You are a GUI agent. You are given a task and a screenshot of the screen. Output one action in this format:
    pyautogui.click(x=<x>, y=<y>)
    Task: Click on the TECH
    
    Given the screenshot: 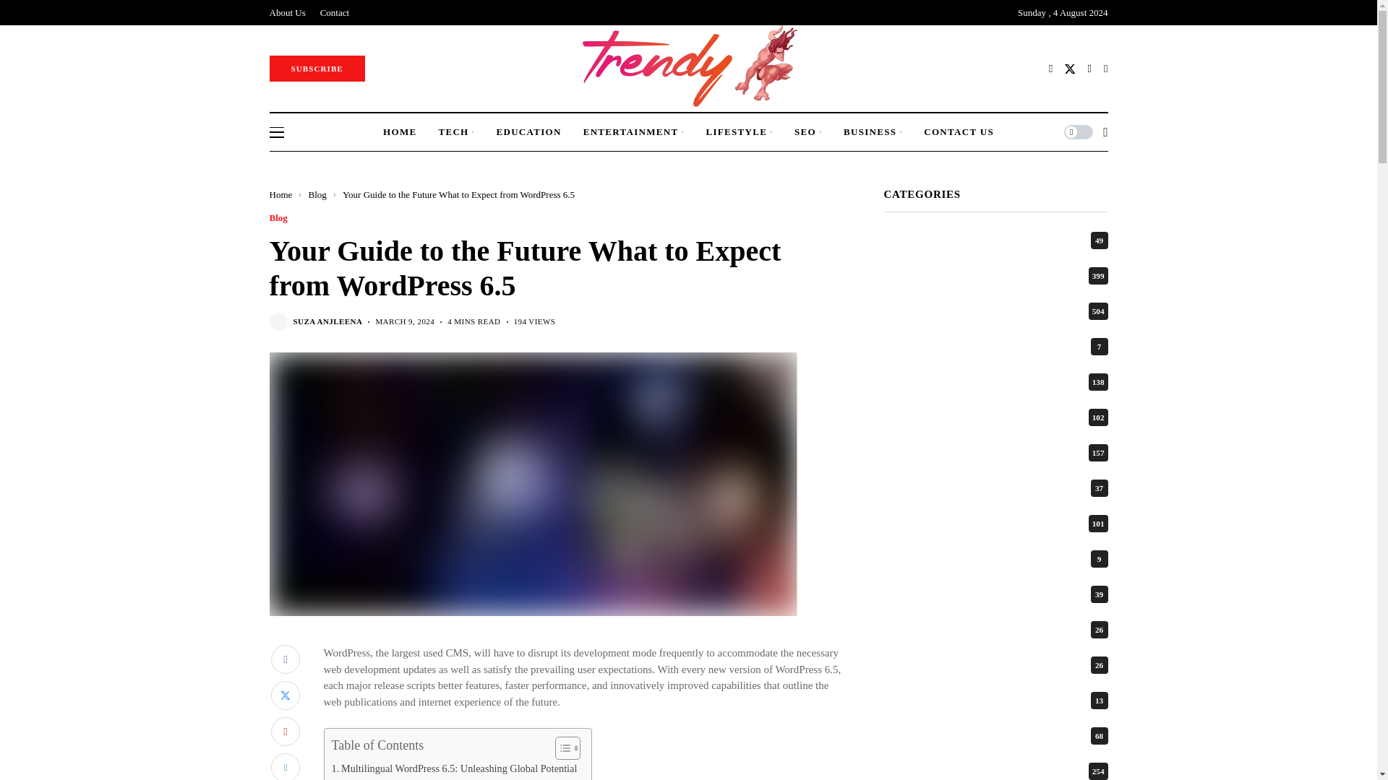 What is the action you would take?
    pyautogui.click(x=456, y=131)
    